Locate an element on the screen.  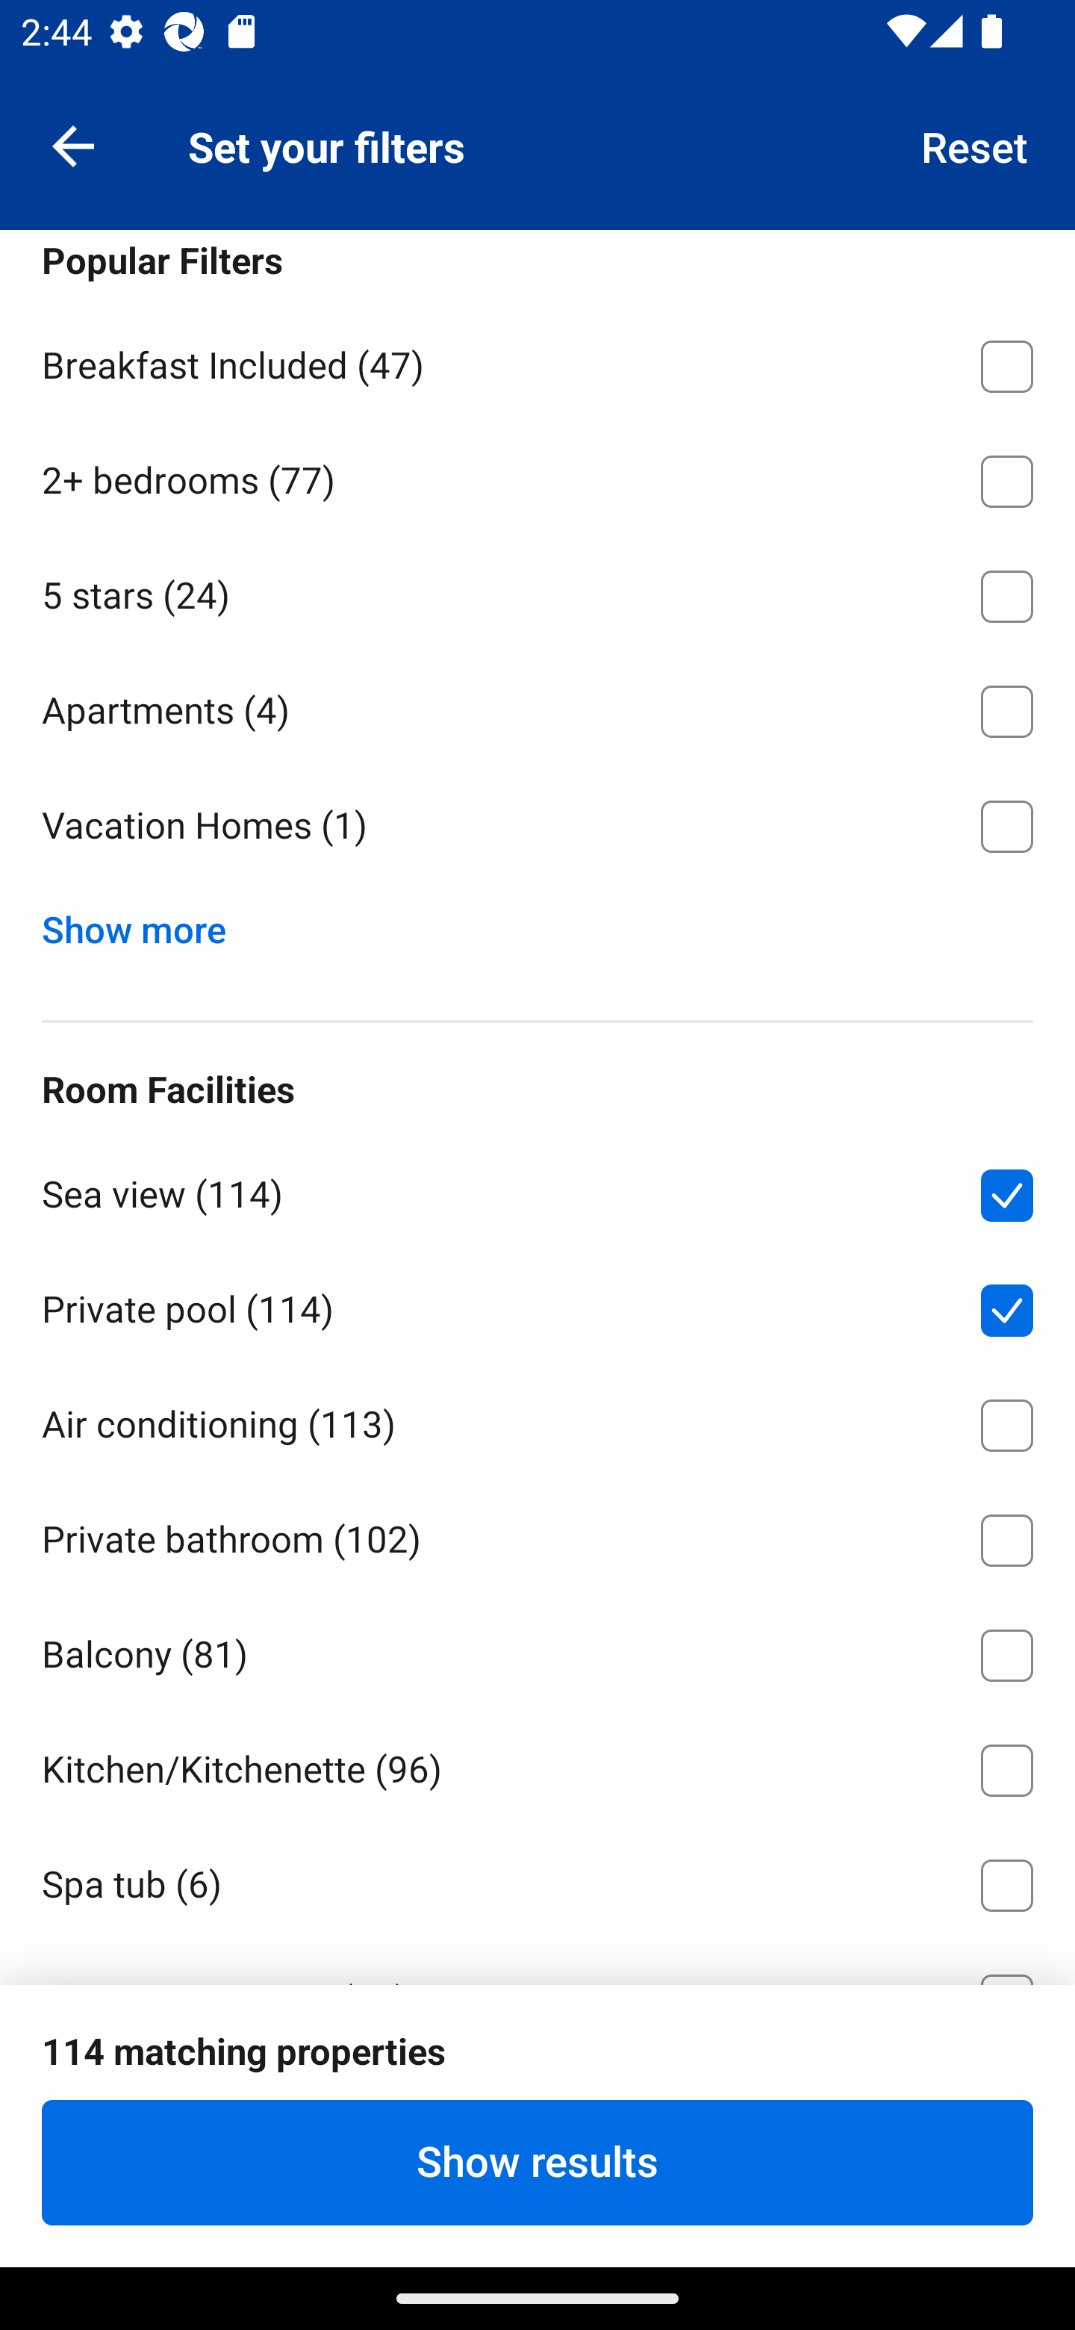
Reset is located at coordinates (975, 145).